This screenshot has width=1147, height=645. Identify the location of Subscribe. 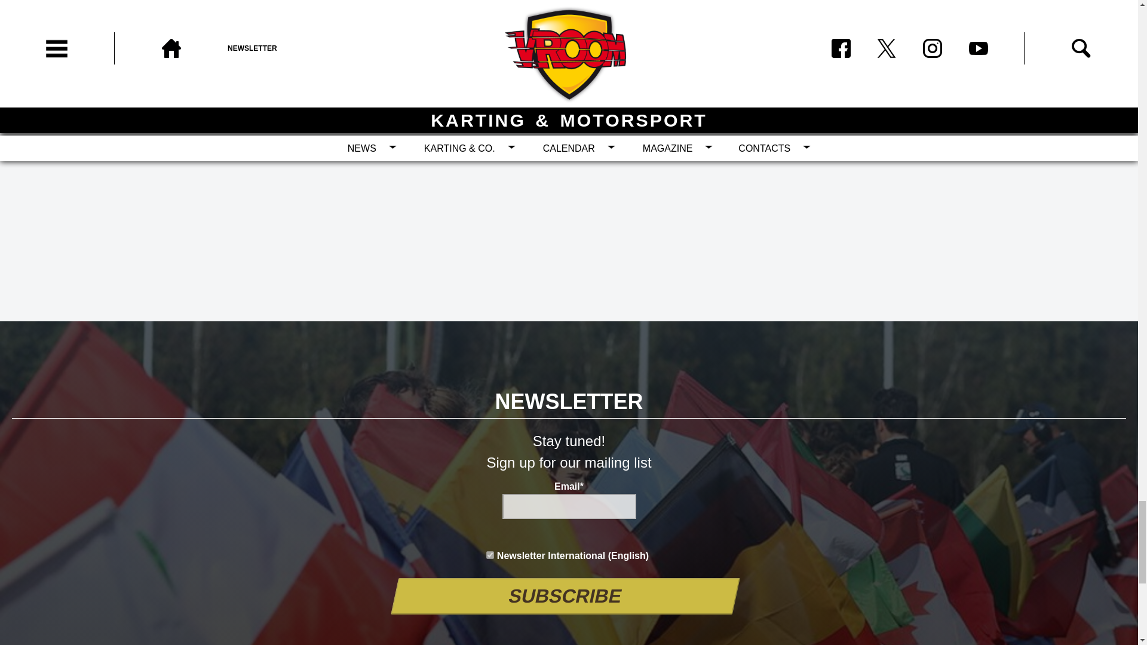
(562, 596).